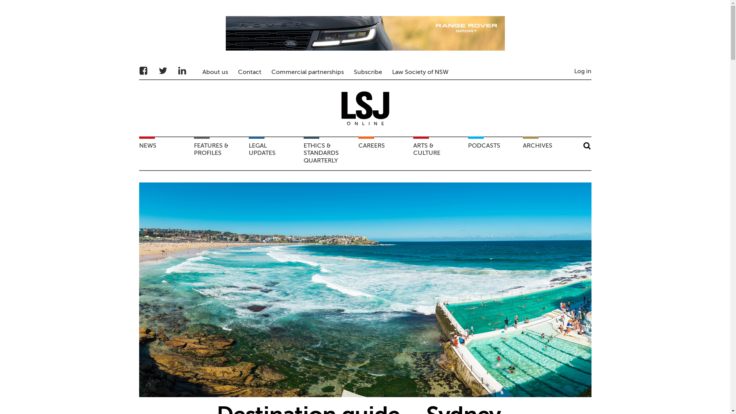 This screenshot has height=414, width=736. Describe the element at coordinates (420, 72) in the screenshot. I see `Law Society of NSW` at that location.